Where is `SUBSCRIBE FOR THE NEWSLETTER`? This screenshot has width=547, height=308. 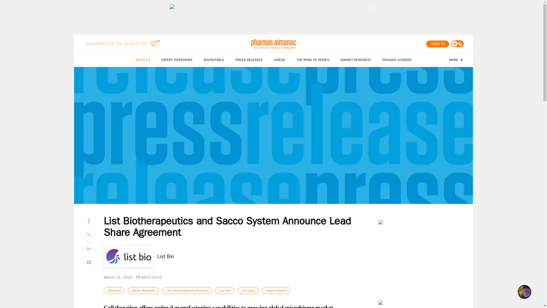 SUBSCRIBE FOR THE NEWSLETTER is located at coordinates (116, 44).